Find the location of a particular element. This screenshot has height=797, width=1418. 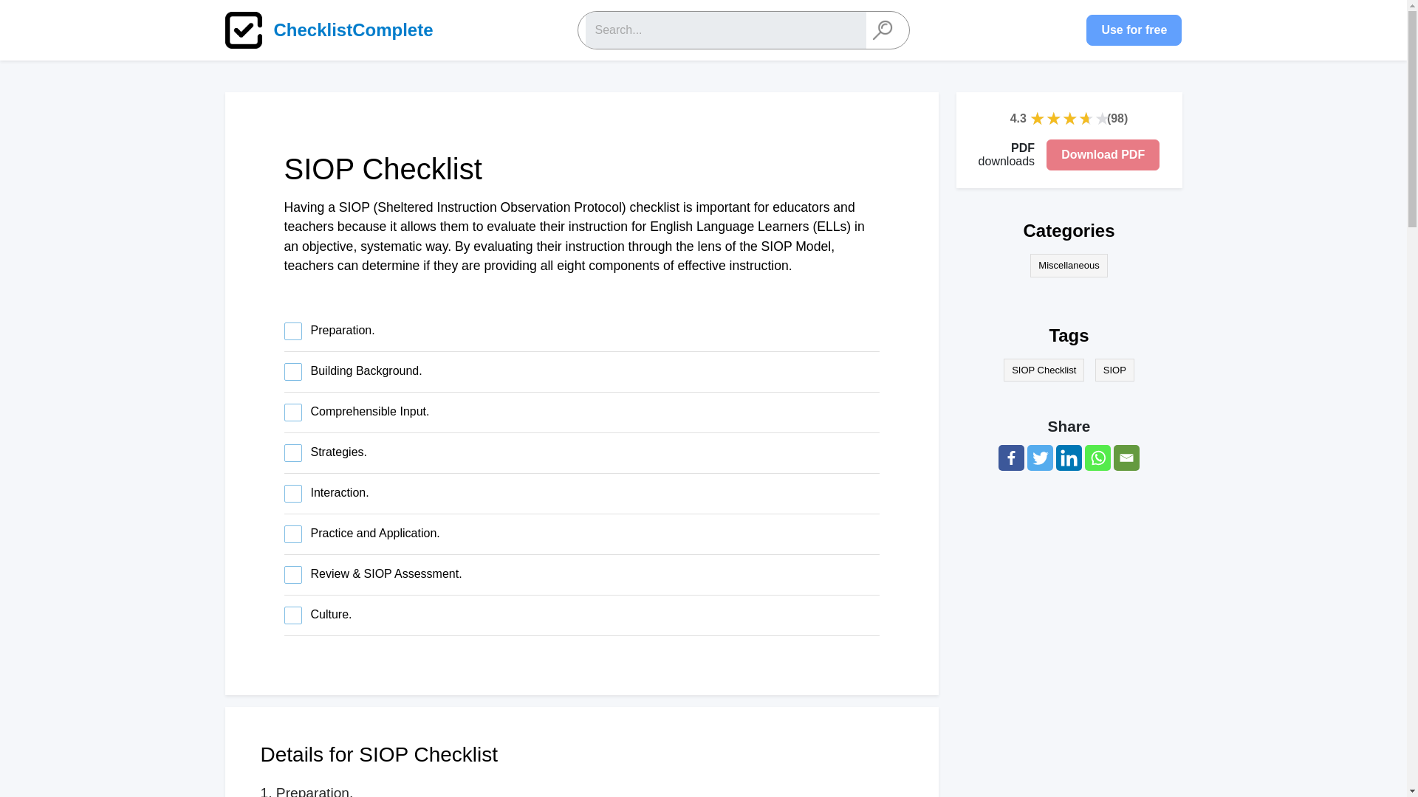

Twitter is located at coordinates (1040, 458).